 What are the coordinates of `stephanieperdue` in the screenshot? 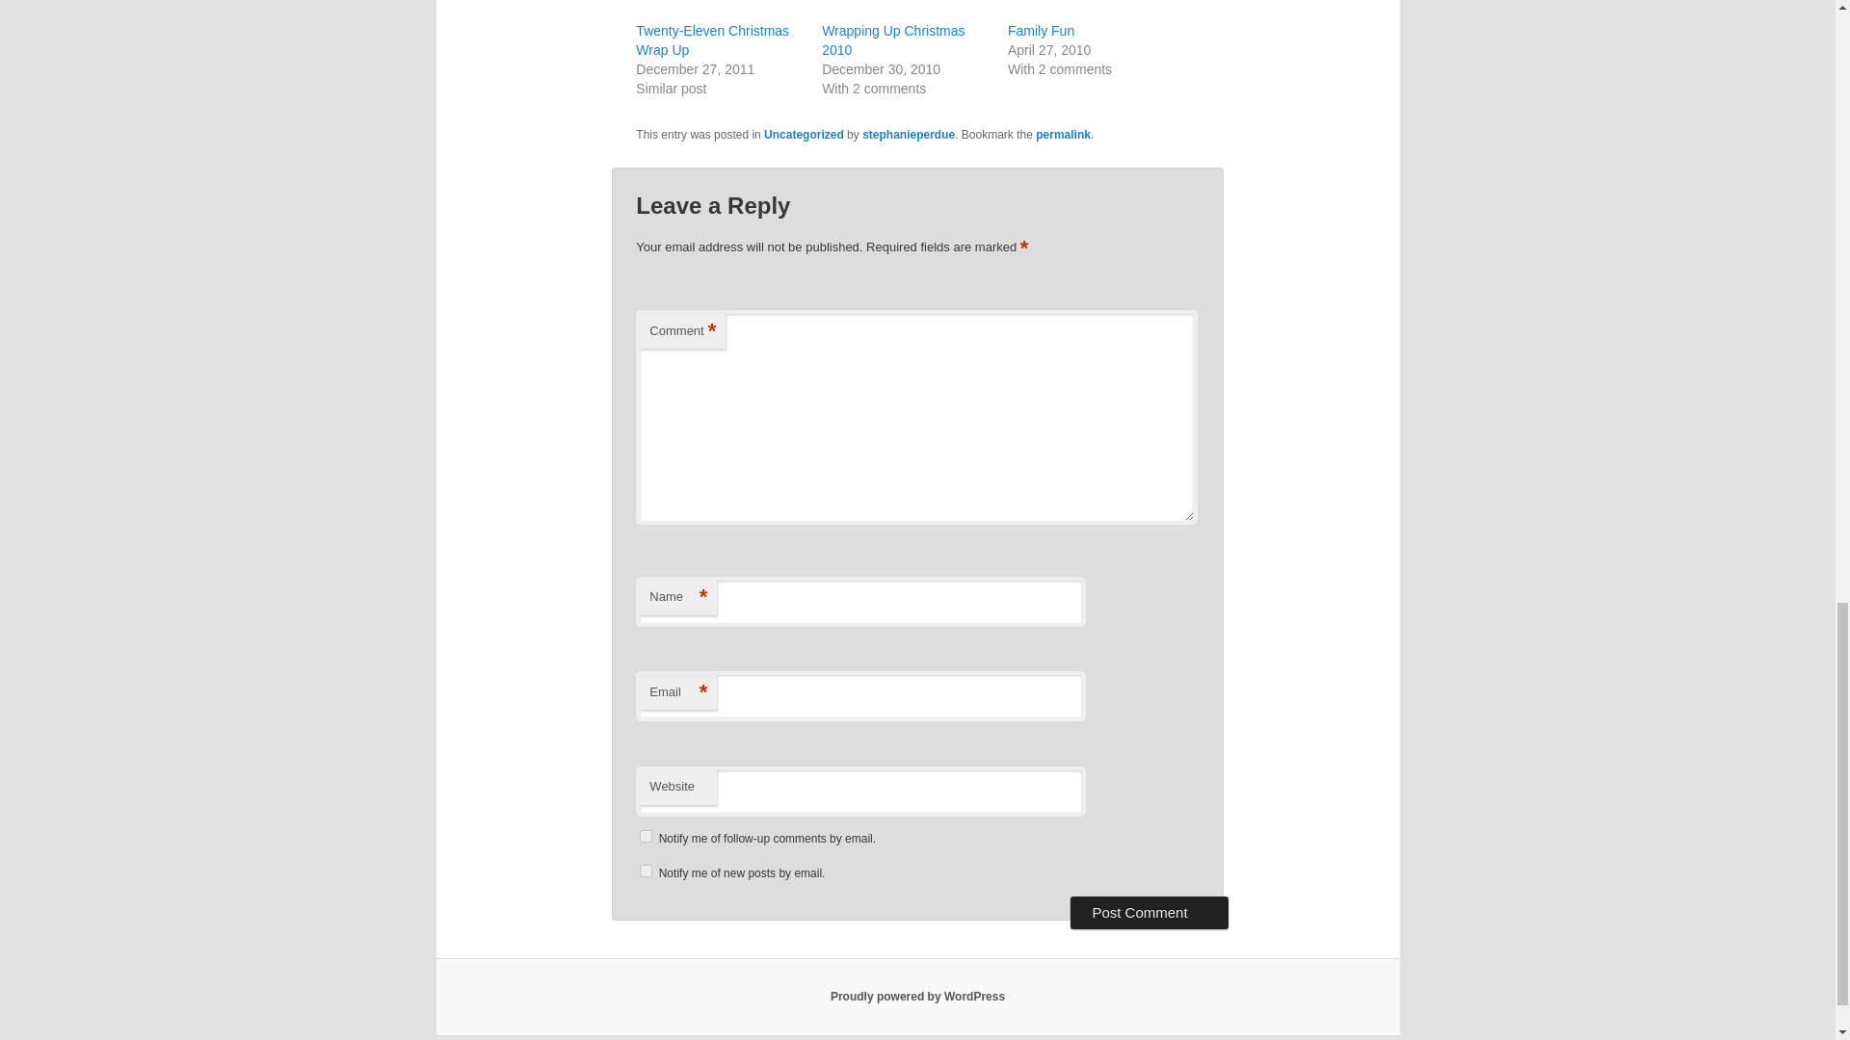 It's located at (908, 134).